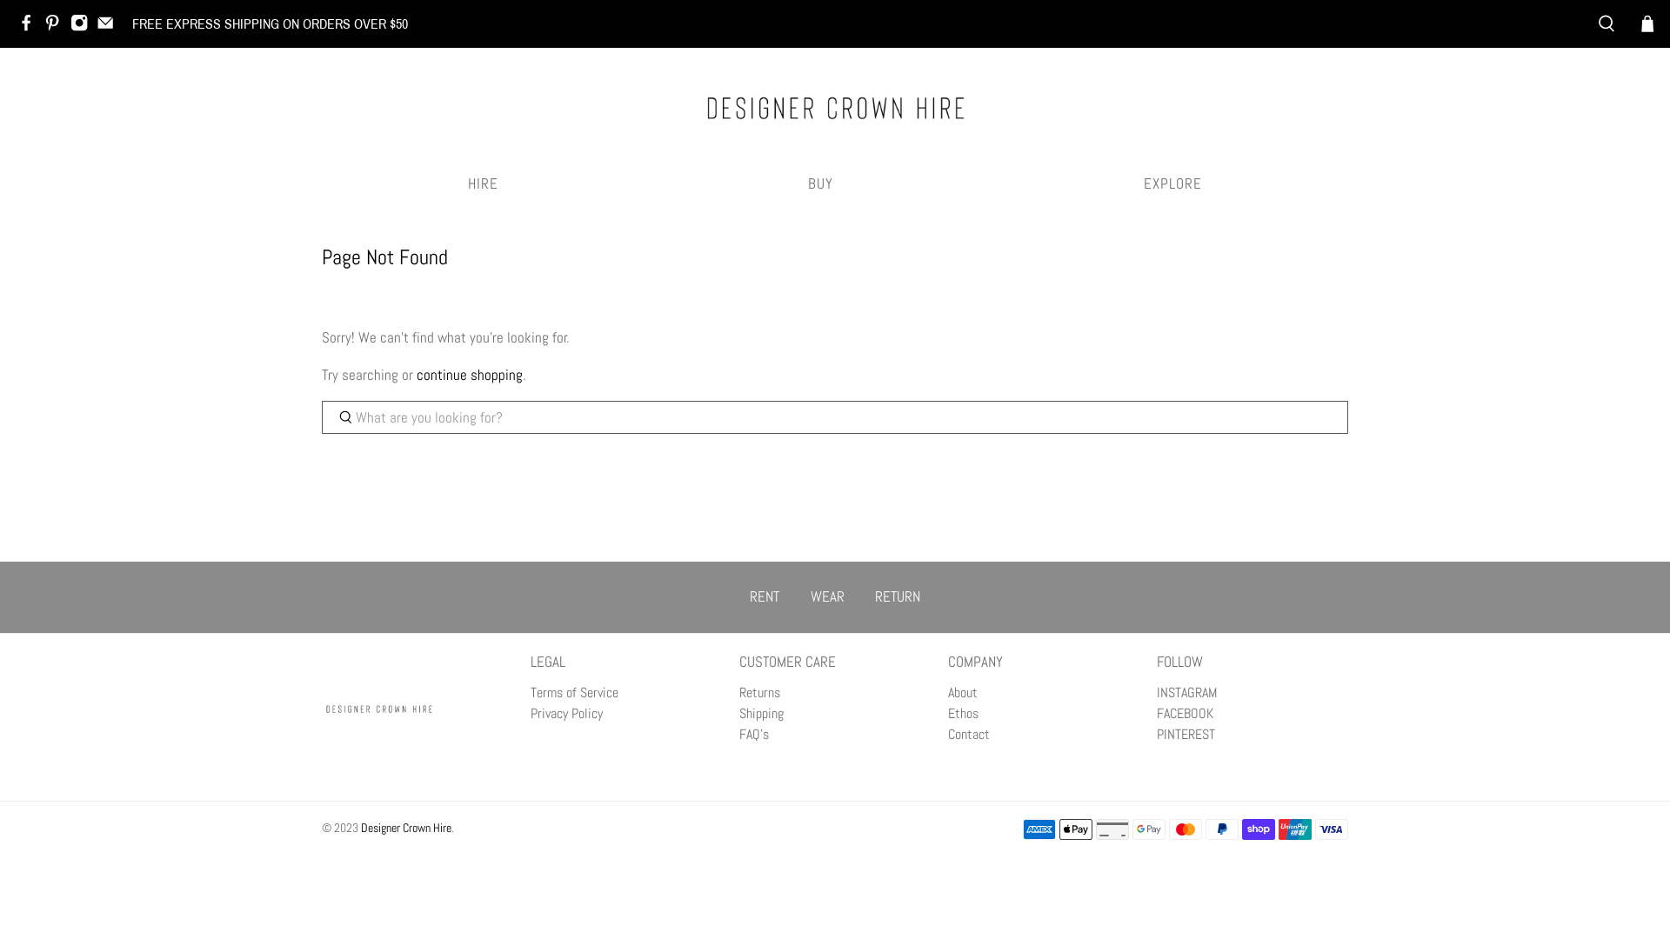 The height and width of the screenshot is (939, 1670). What do you see at coordinates (110, 26) in the screenshot?
I see `Email Designer Crown Hire` at bounding box center [110, 26].